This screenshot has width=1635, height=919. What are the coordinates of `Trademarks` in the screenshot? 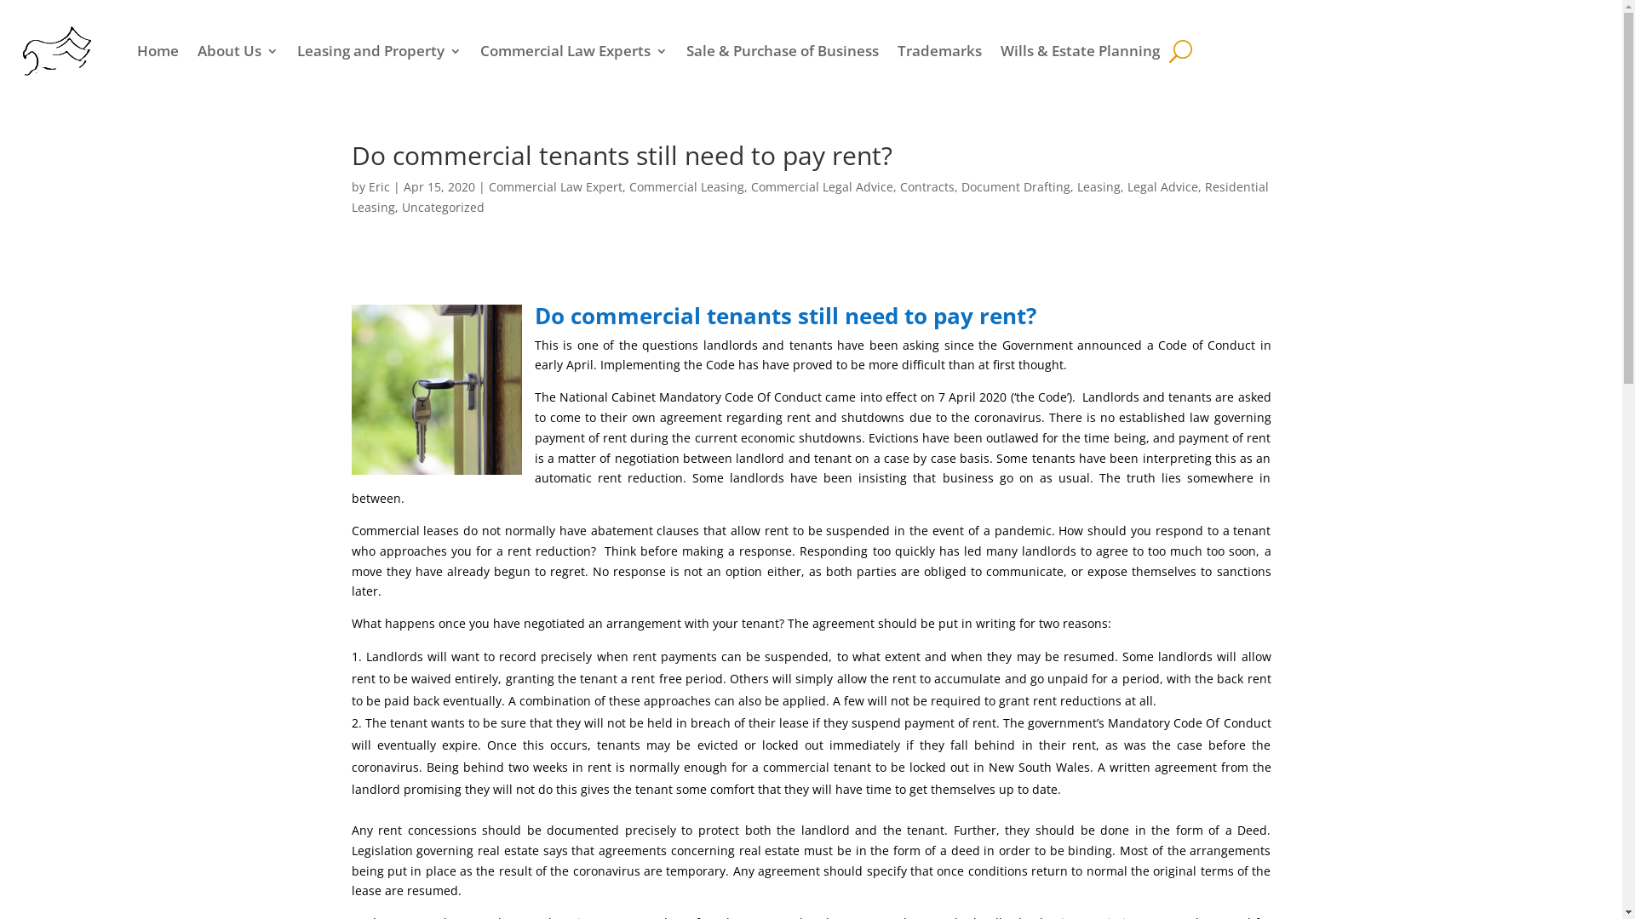 It's located at (940, 51).